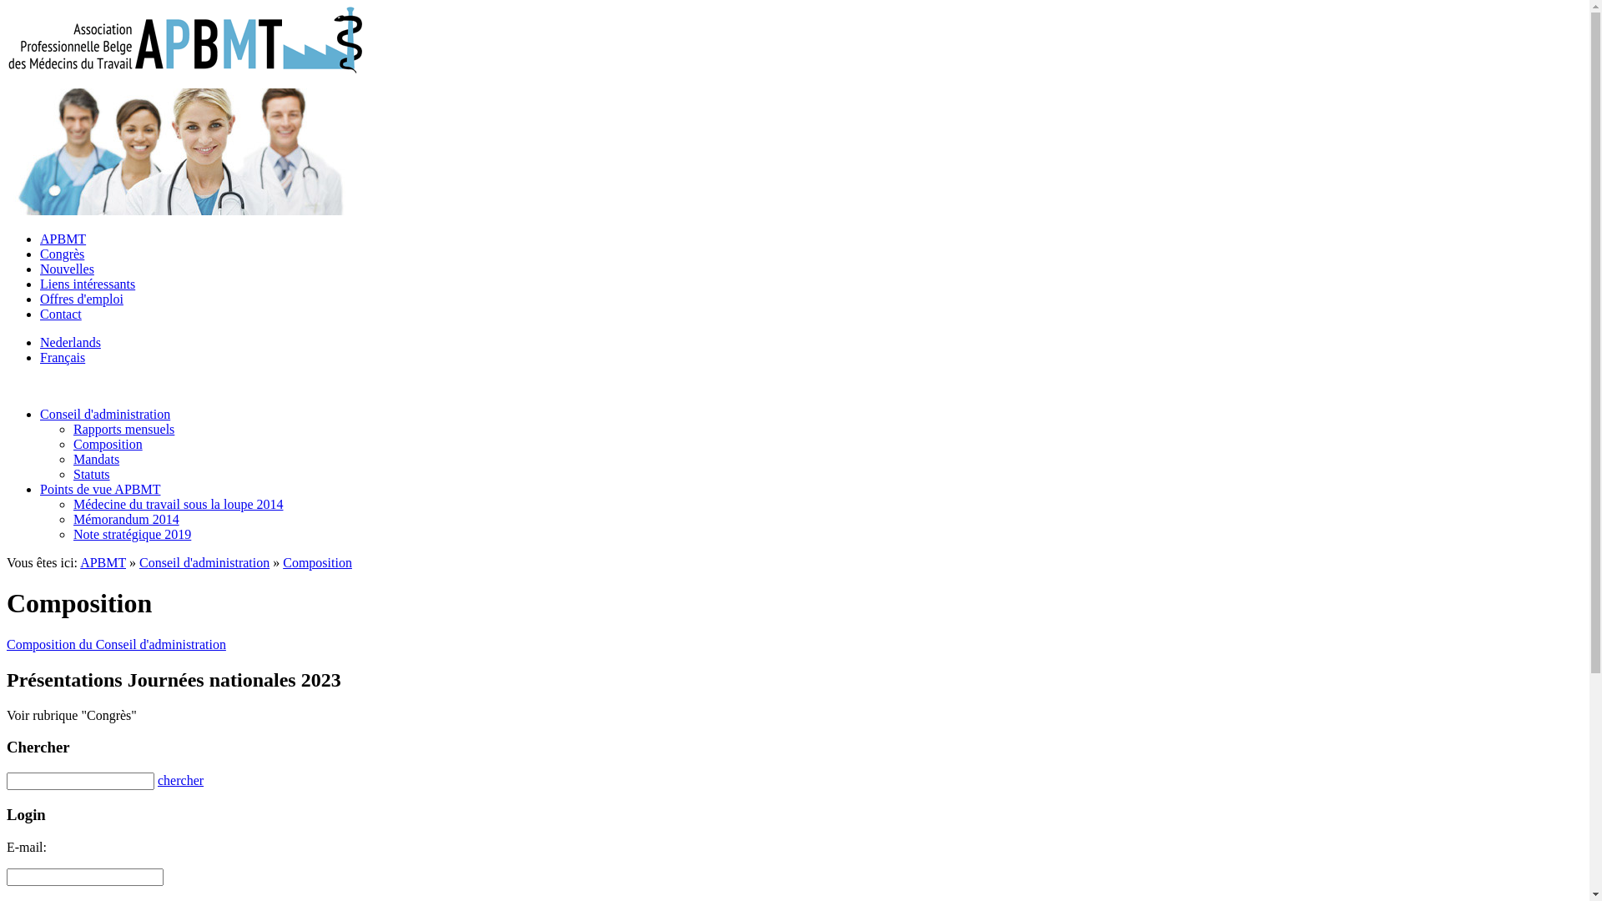 The image size is (1602, 901). I want to click on Nederlands, so click(70, 342).